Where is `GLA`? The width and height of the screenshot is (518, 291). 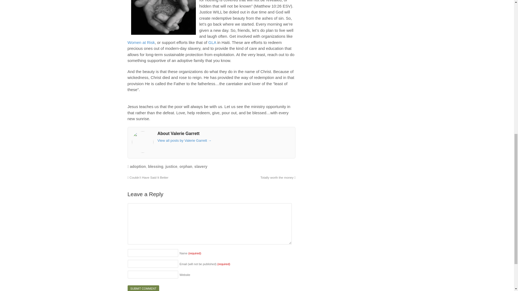 GLA is located at coordinates (212, 43).